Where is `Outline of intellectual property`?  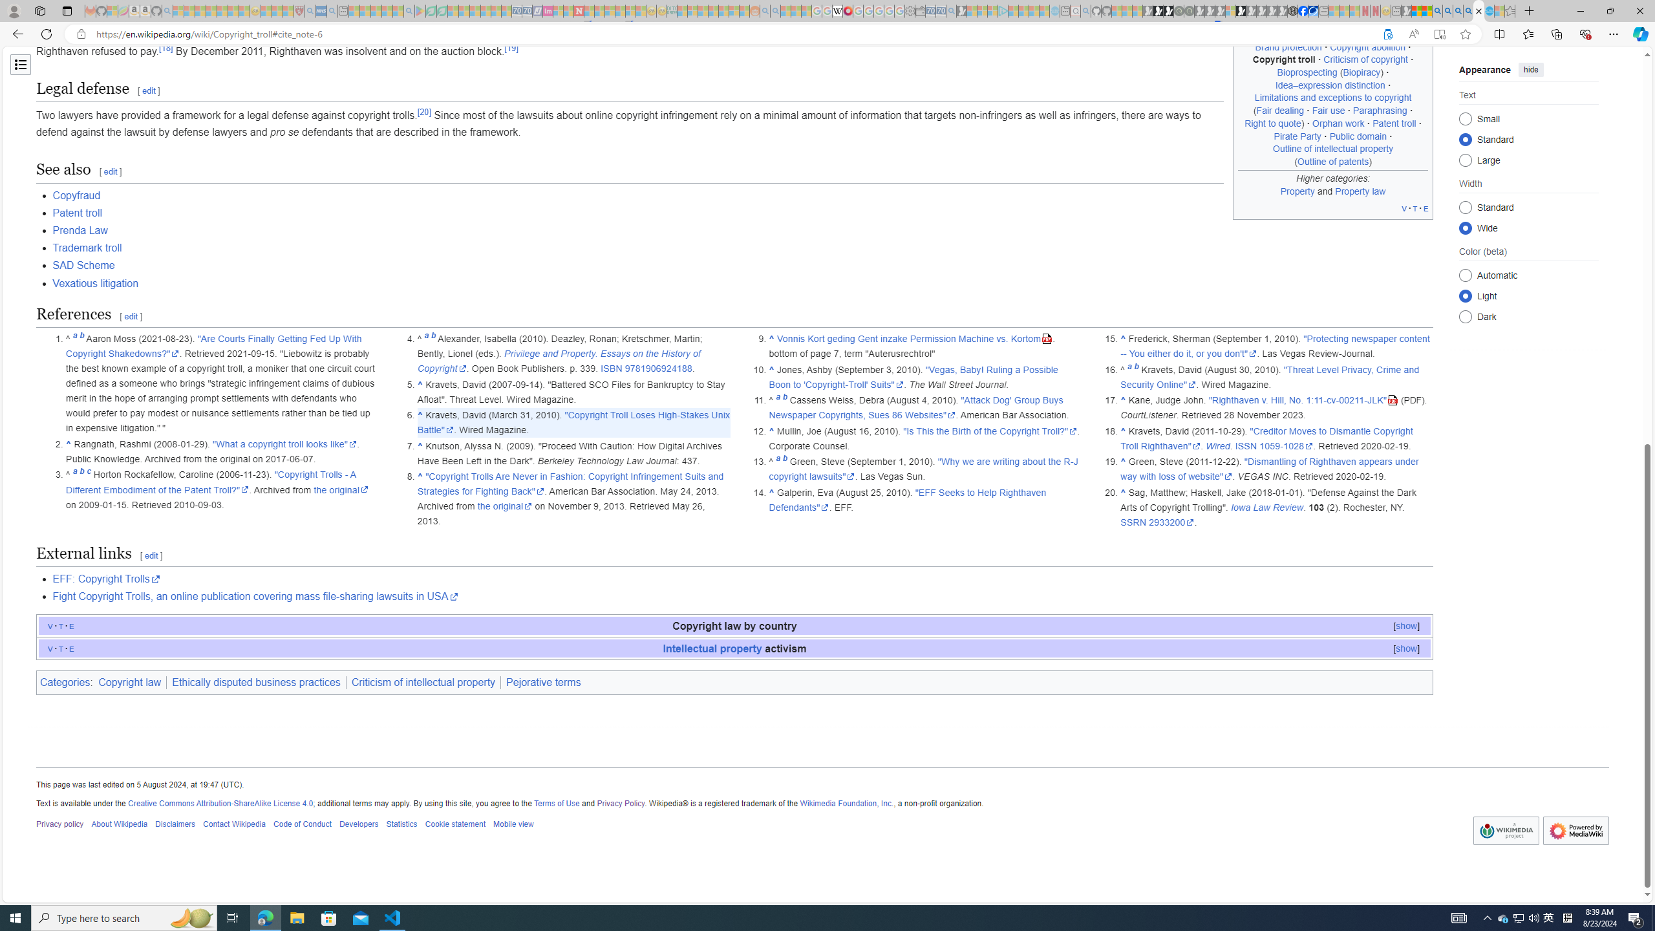
Outline of intellectual property is located at coordinates (1333, 149).